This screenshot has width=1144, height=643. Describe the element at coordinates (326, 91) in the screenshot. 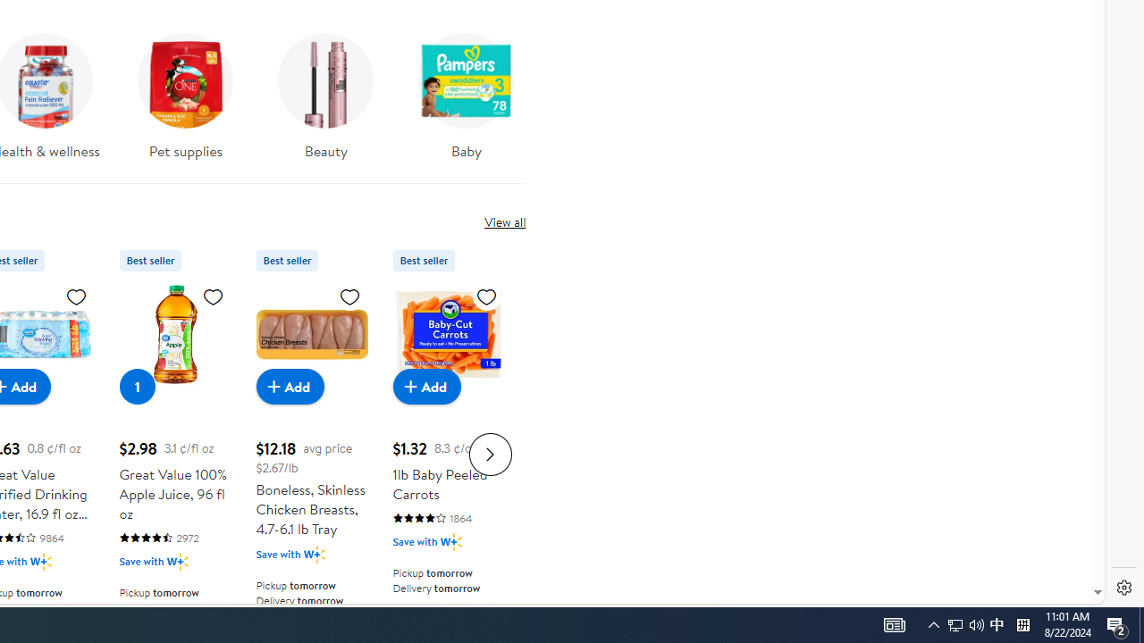

I see `Beauty` at that location.